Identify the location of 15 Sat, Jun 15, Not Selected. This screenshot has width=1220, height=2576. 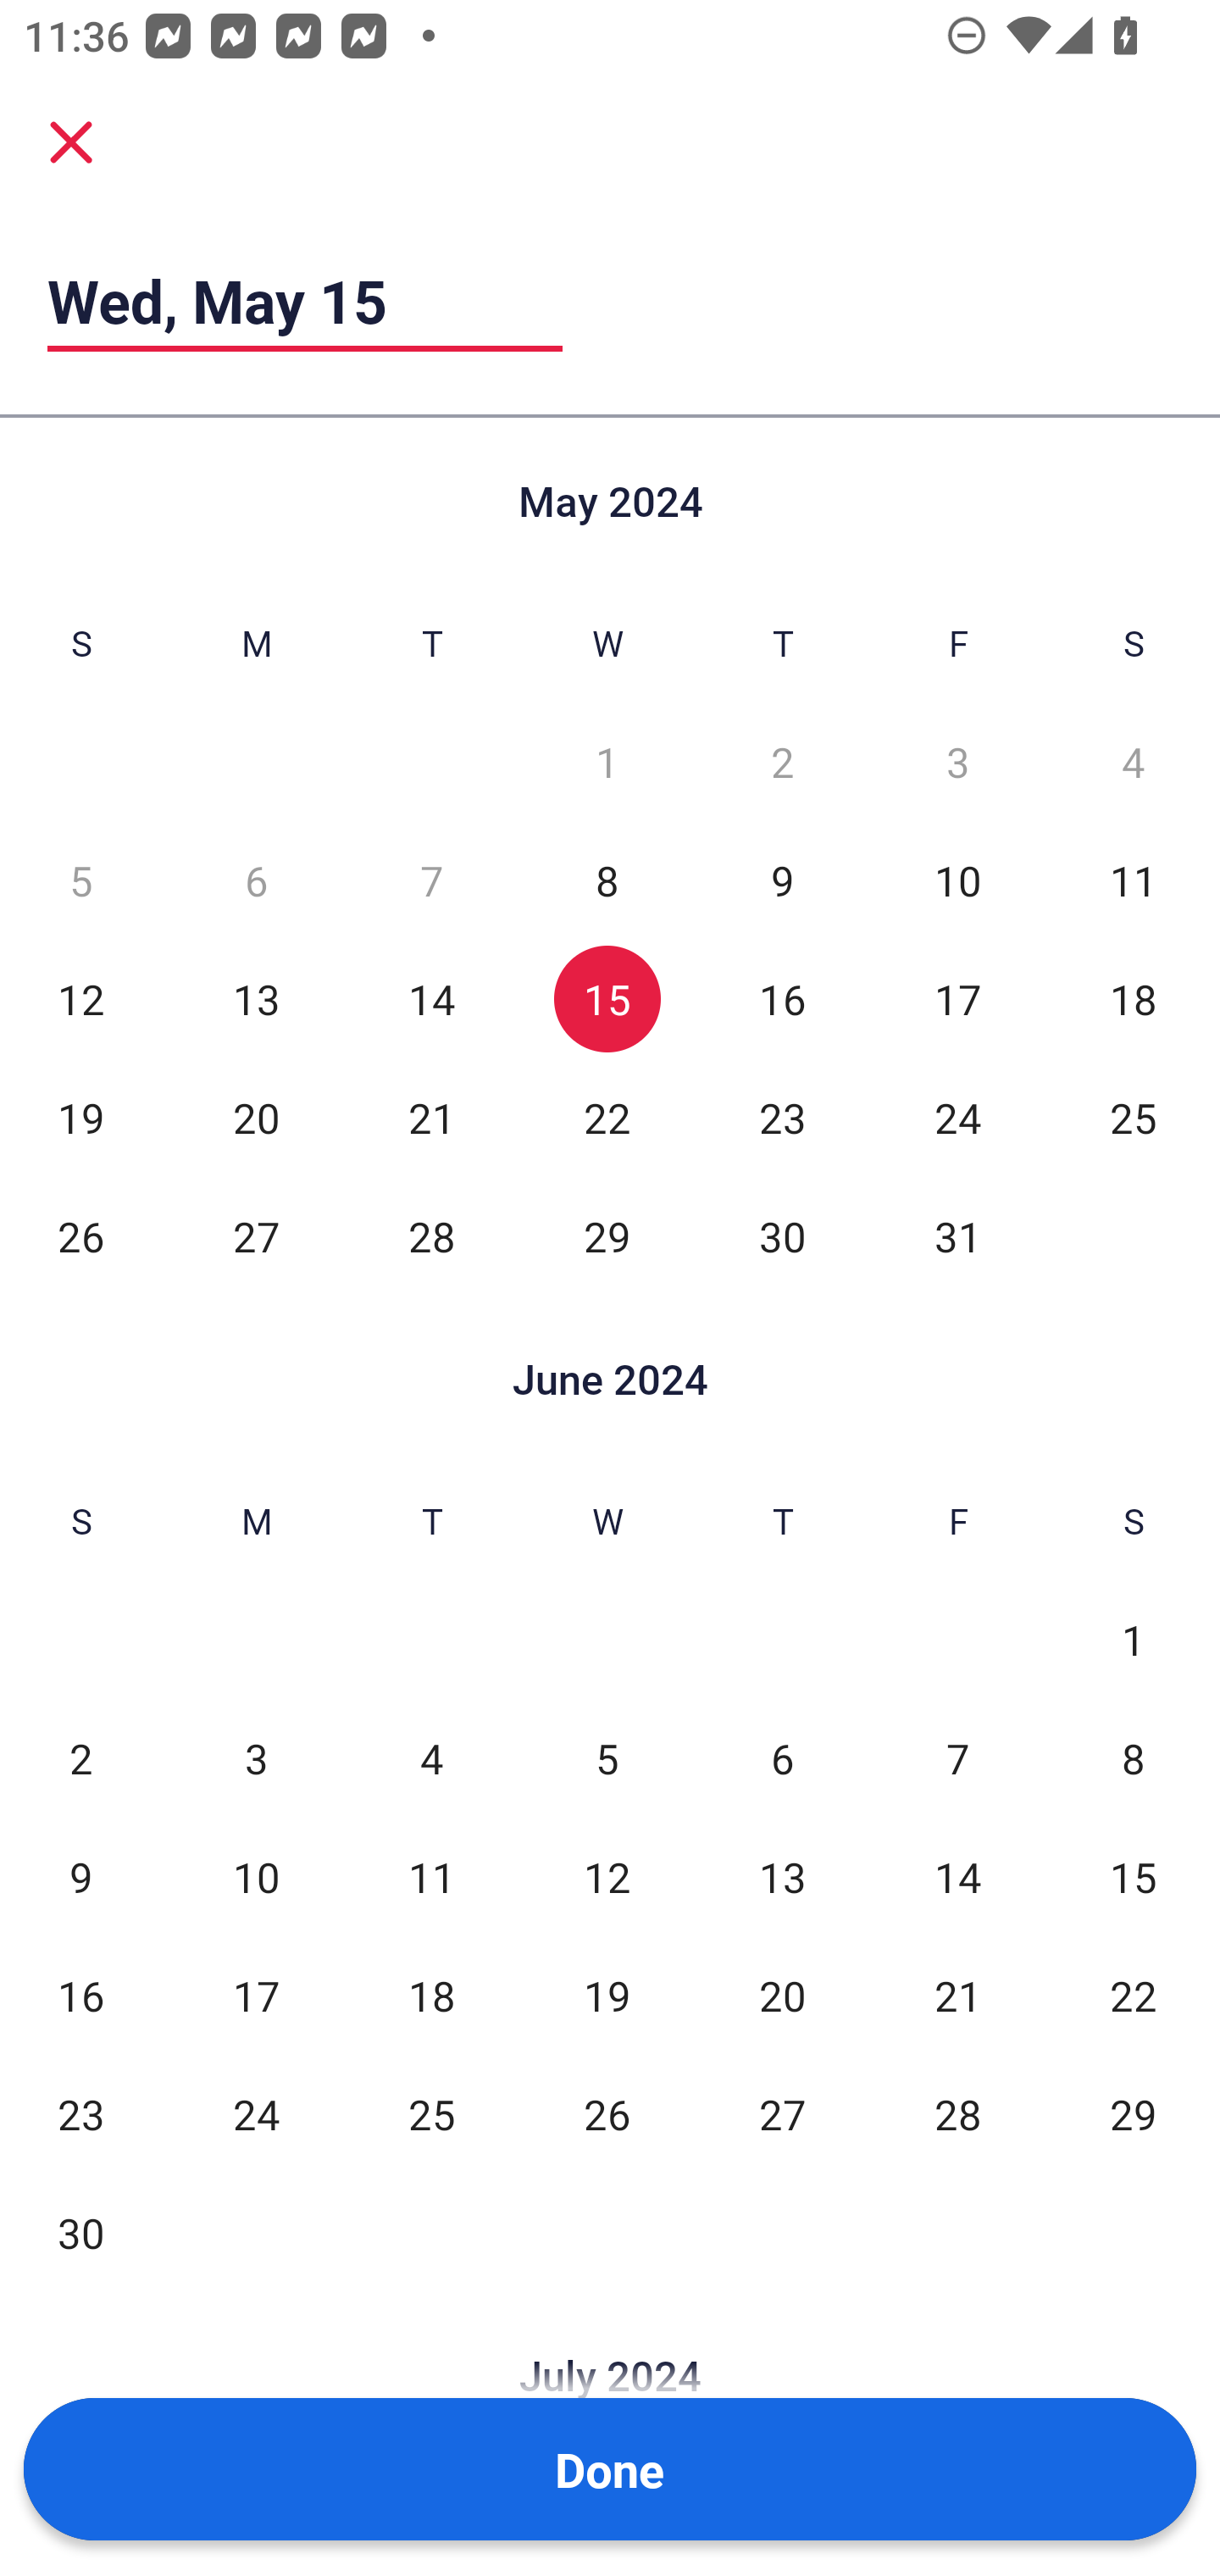
(1134, 1878).